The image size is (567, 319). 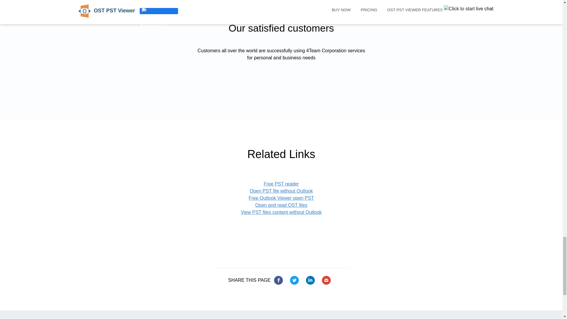 I want to click on Open and read OST files, so click(x=281, y=205).